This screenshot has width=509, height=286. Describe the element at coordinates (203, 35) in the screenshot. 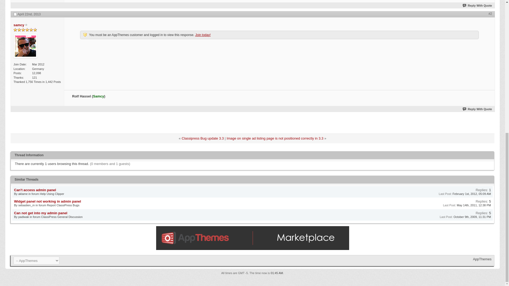

I see `Join today!` at that location.